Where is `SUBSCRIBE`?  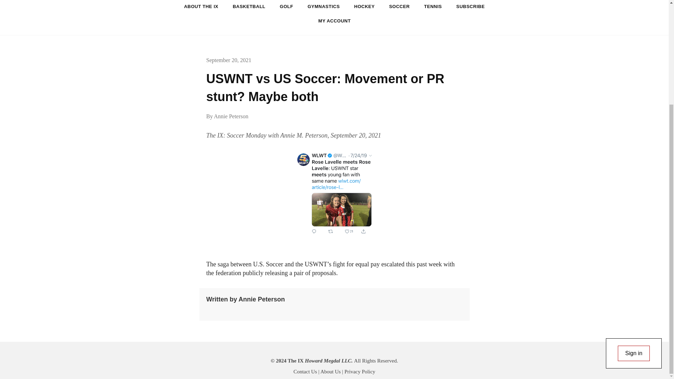 SUBSCRIBE is located at coordinates (470, 7).